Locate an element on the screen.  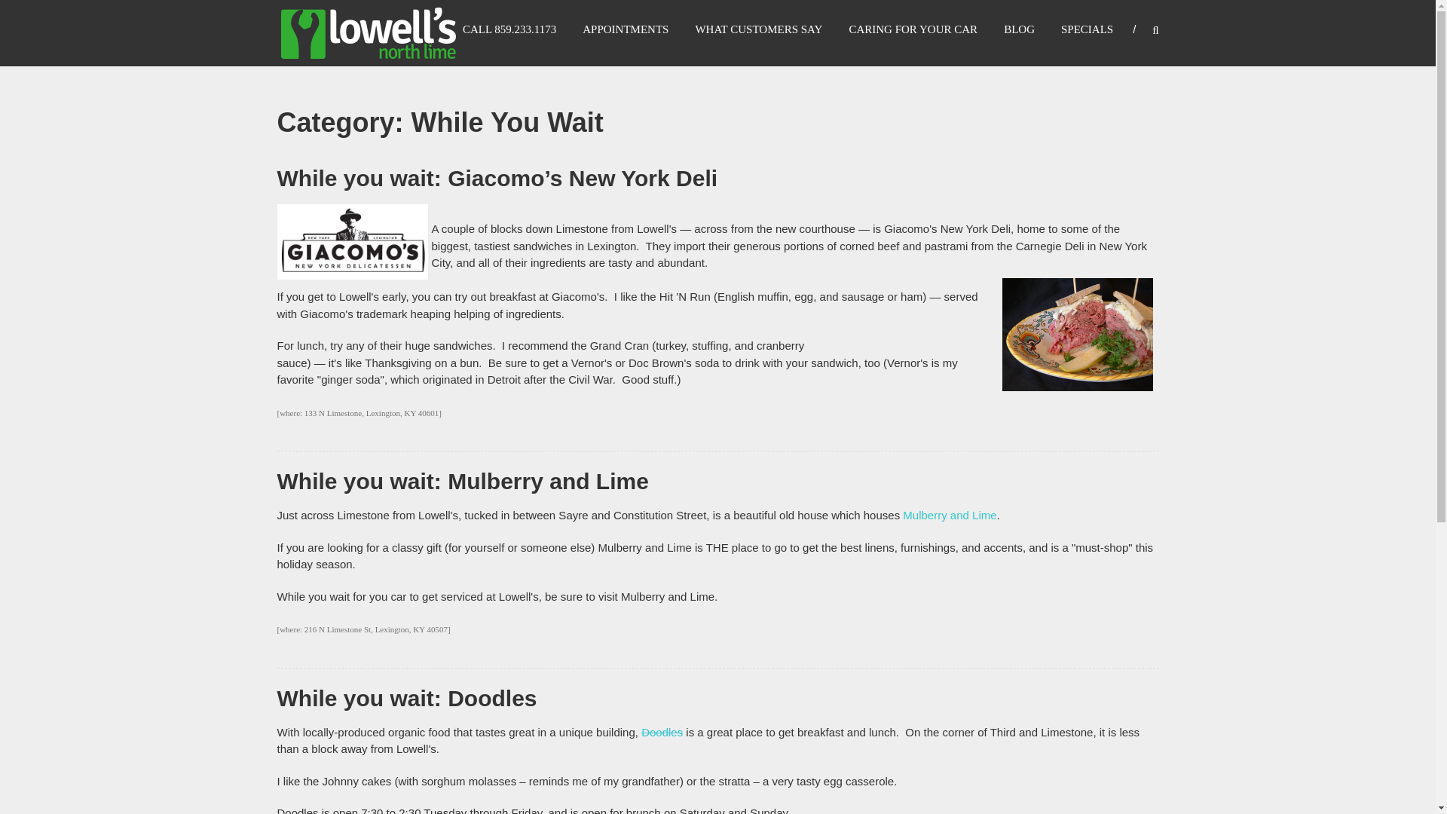
SPECIALS is located at coordinates (1087, 29).